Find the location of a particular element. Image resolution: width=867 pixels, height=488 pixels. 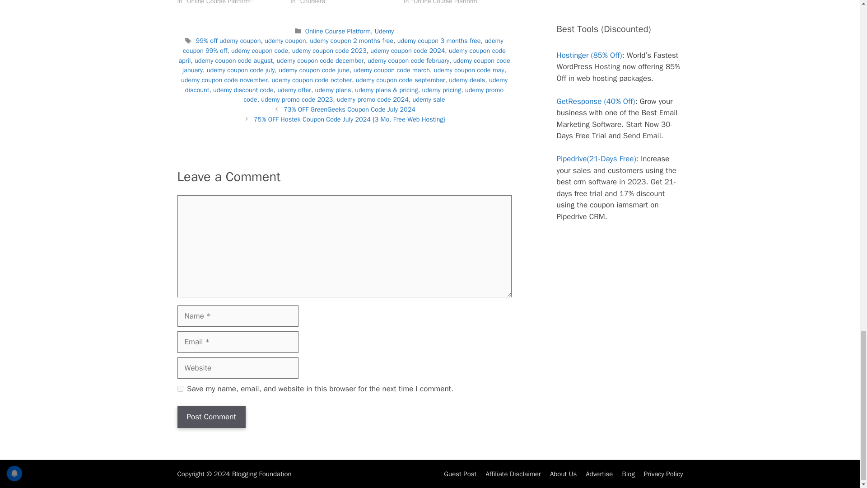

udemy coupon code april is located at coordinates (342, 55).